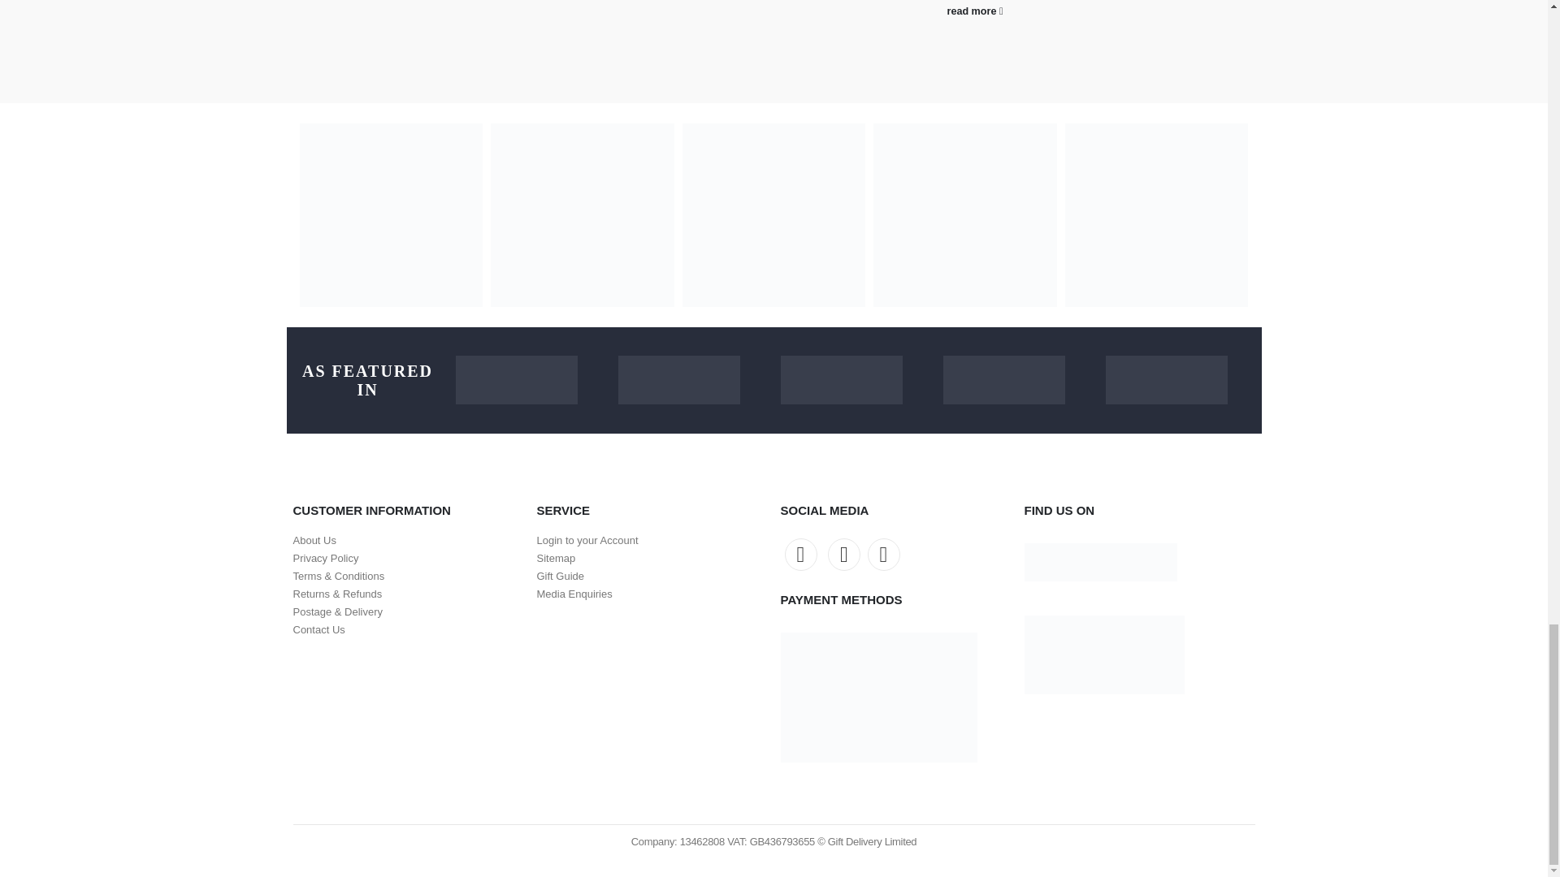 The width and height of the screenshot is (1560, 877). I want to click on the-sun-web-white, so click(516, 380).